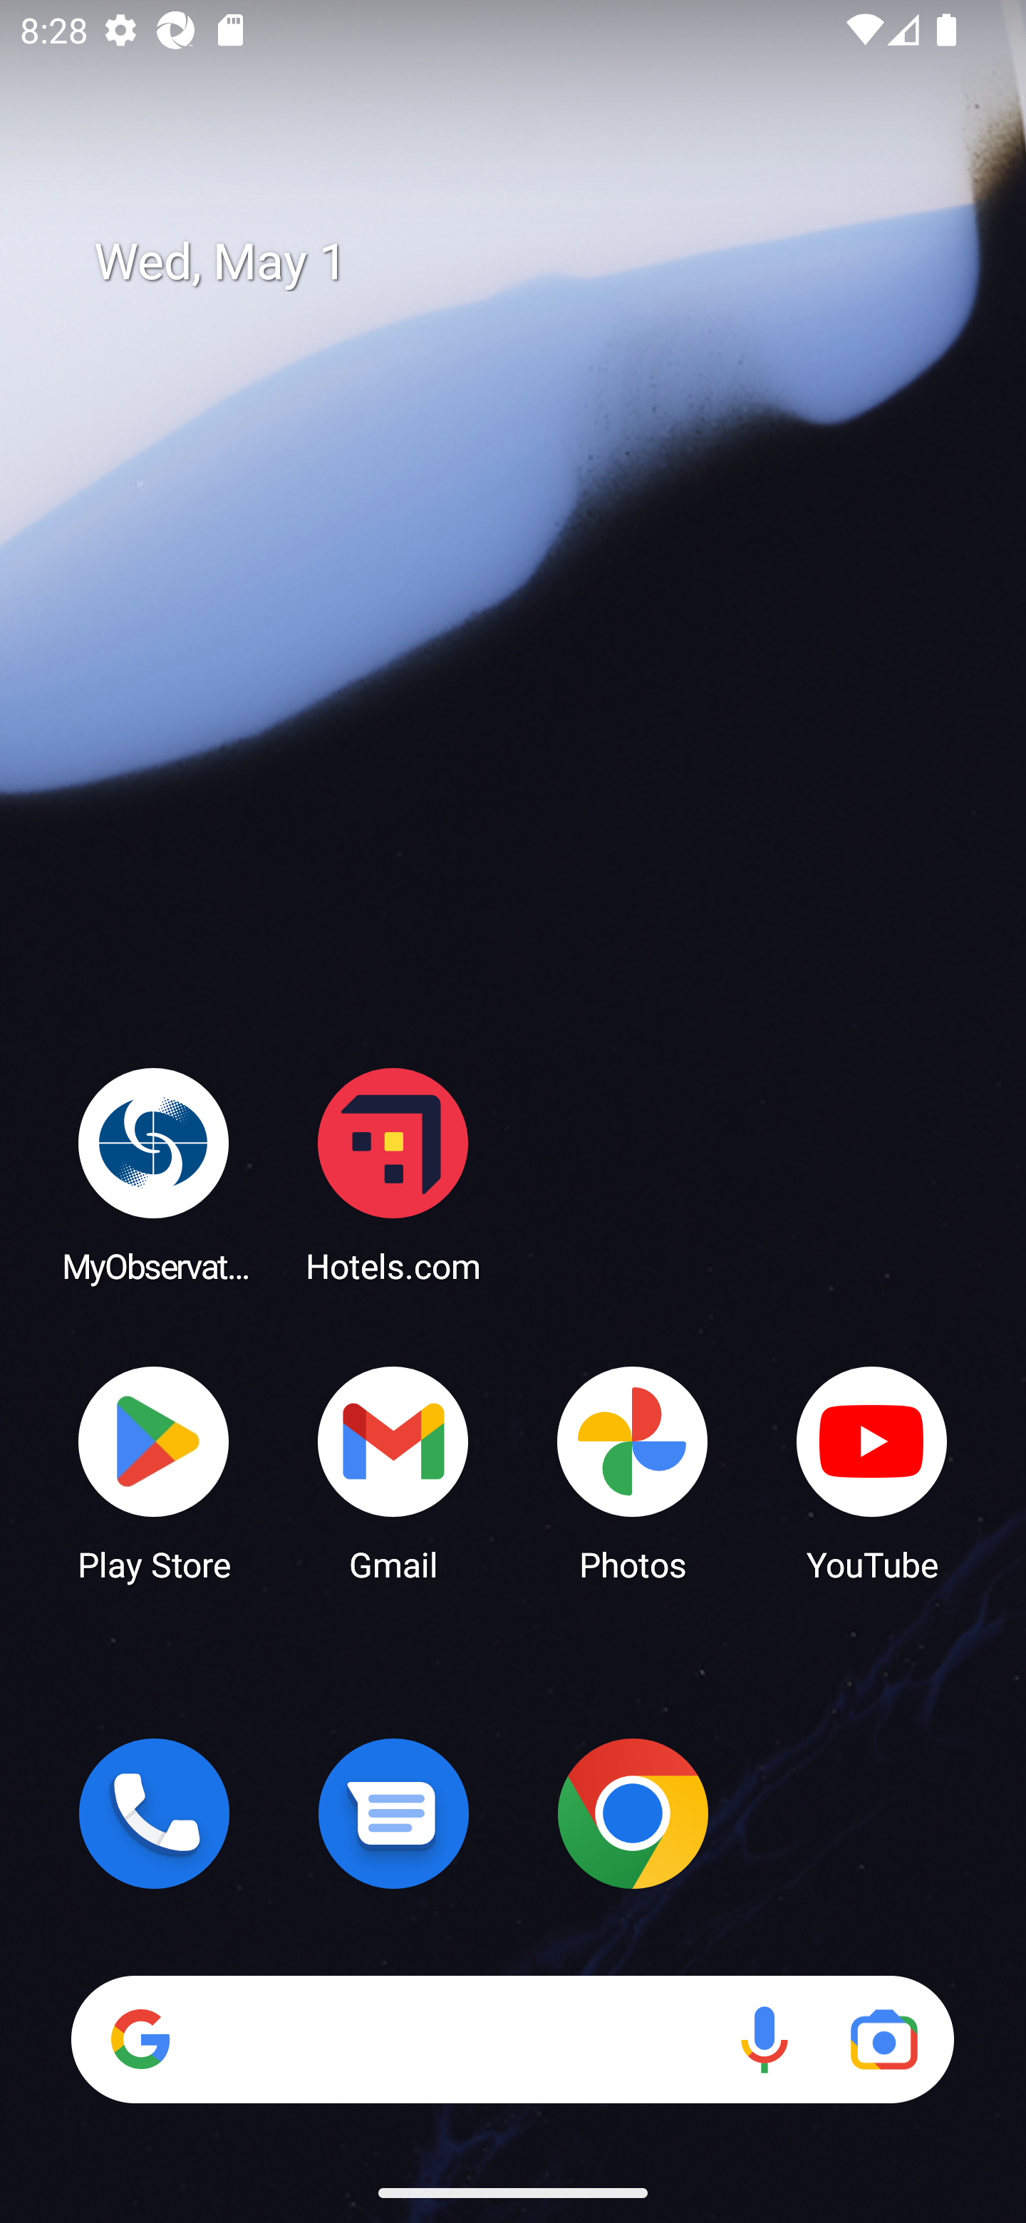 This screenshot has height=2223, width=1026. Describe the element at coordinates (872, 1472) in the screenshot. I see `YouTube` at that location.